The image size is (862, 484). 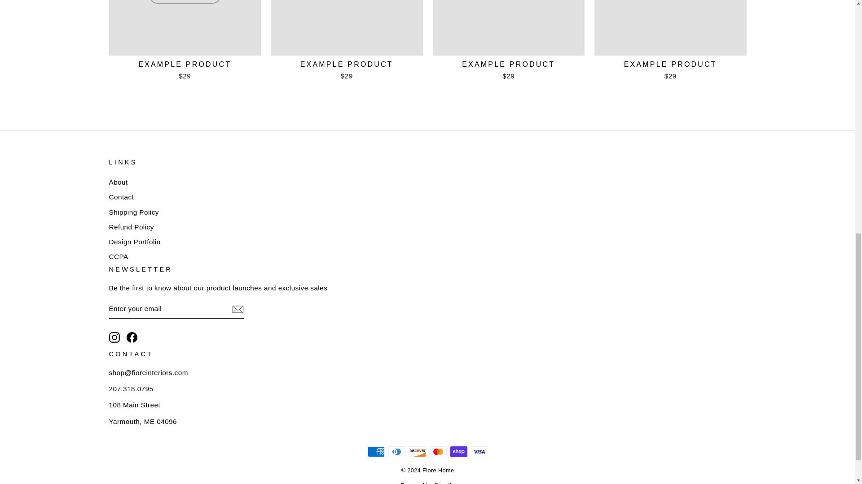 What do you see at coordinates (479, 451) in the screenshot?
I see `Visa` at bounding box center [479, 451].